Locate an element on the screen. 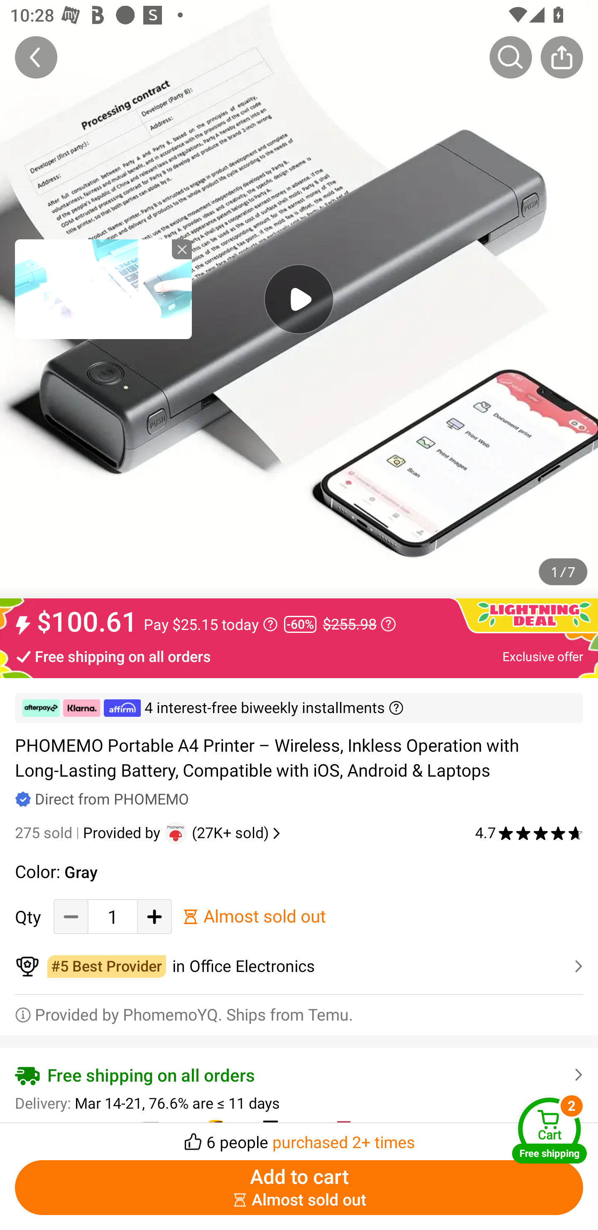 This screenshot has height=1230, width=598. ￼ ￼ ￼ 4 interest-free biweekly installments ￼ is located at coordinates (299, 708).